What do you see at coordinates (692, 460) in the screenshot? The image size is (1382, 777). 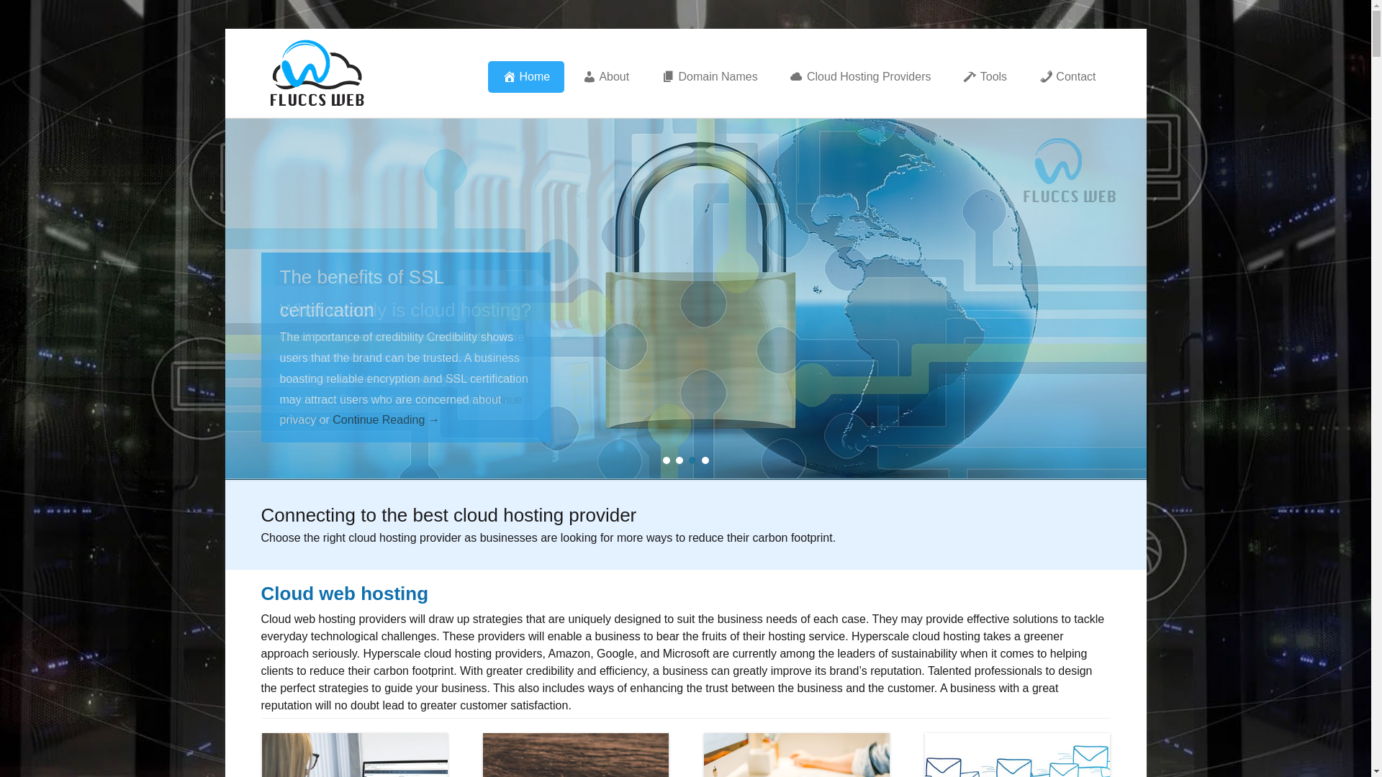 I see `3` at bounding box center [692, 460].